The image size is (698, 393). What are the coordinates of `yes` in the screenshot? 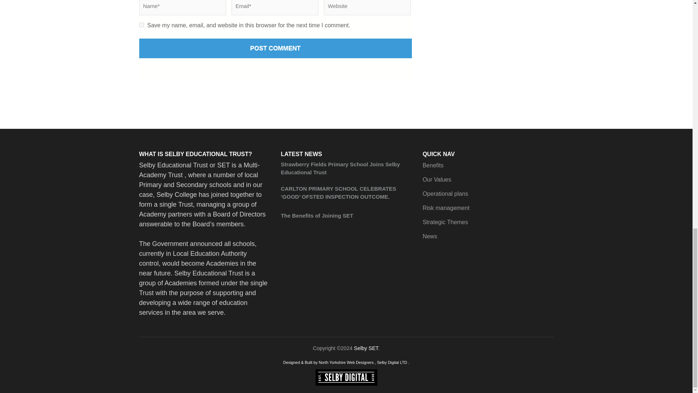 It's located at (141, 25).